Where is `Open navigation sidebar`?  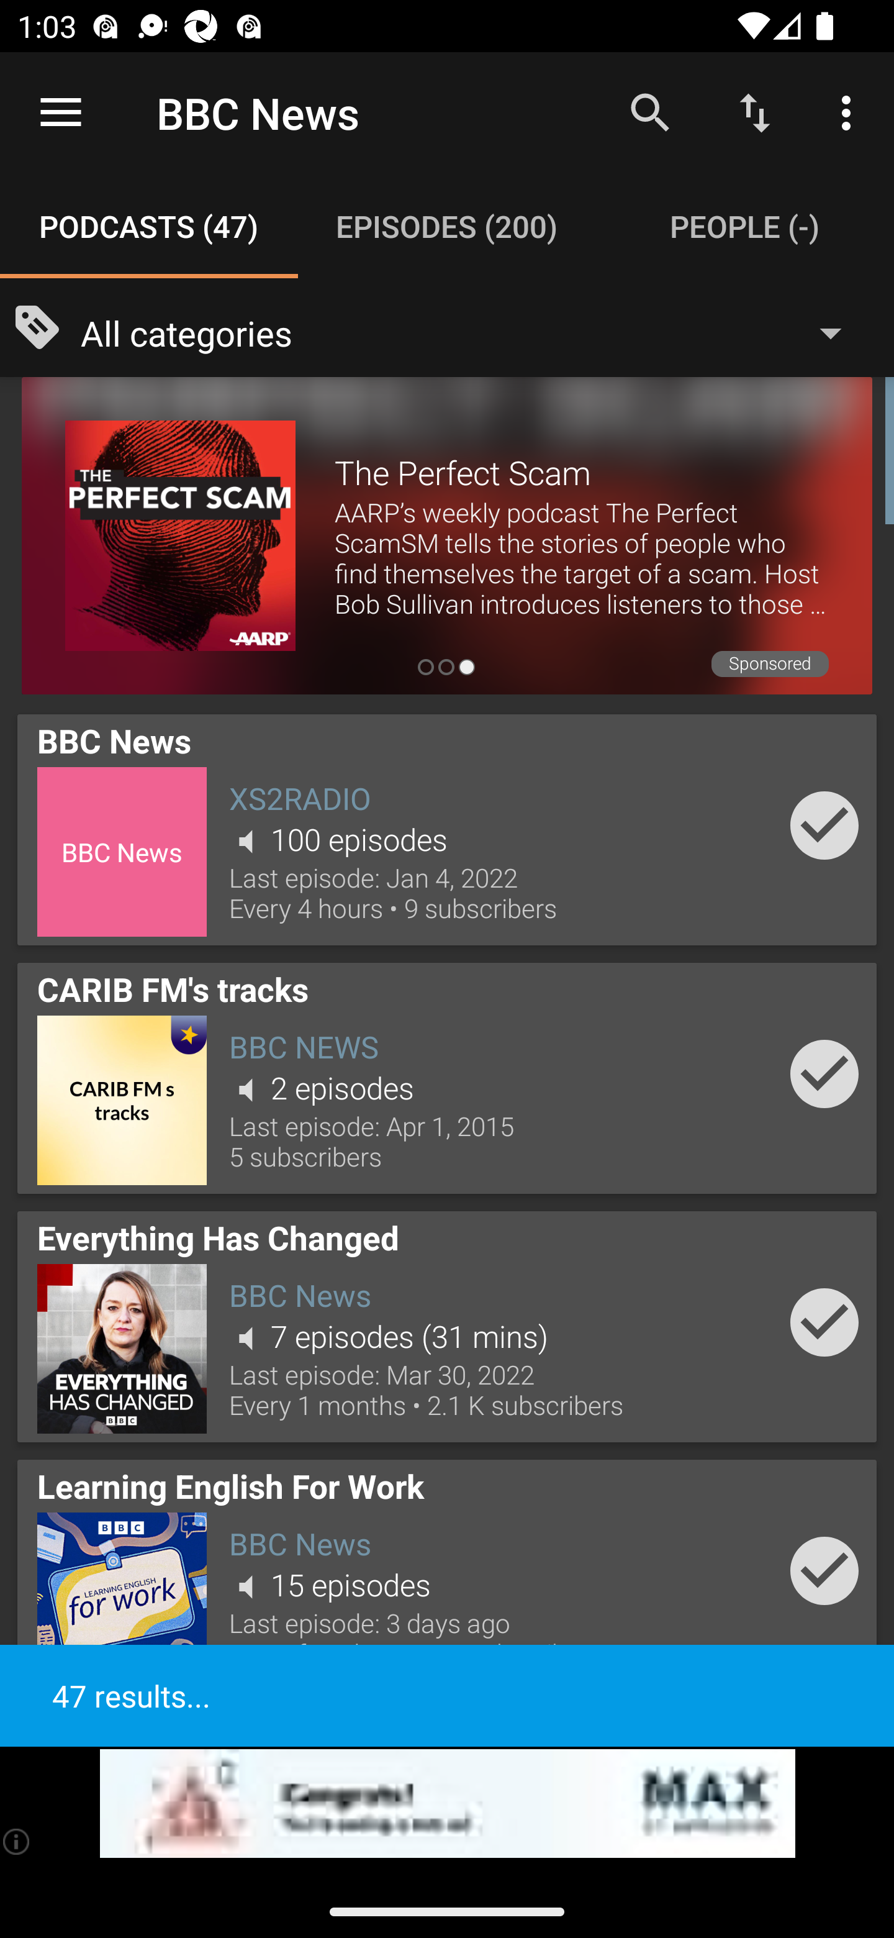 Open navigation sidebar is located at coordinates (61, 113).